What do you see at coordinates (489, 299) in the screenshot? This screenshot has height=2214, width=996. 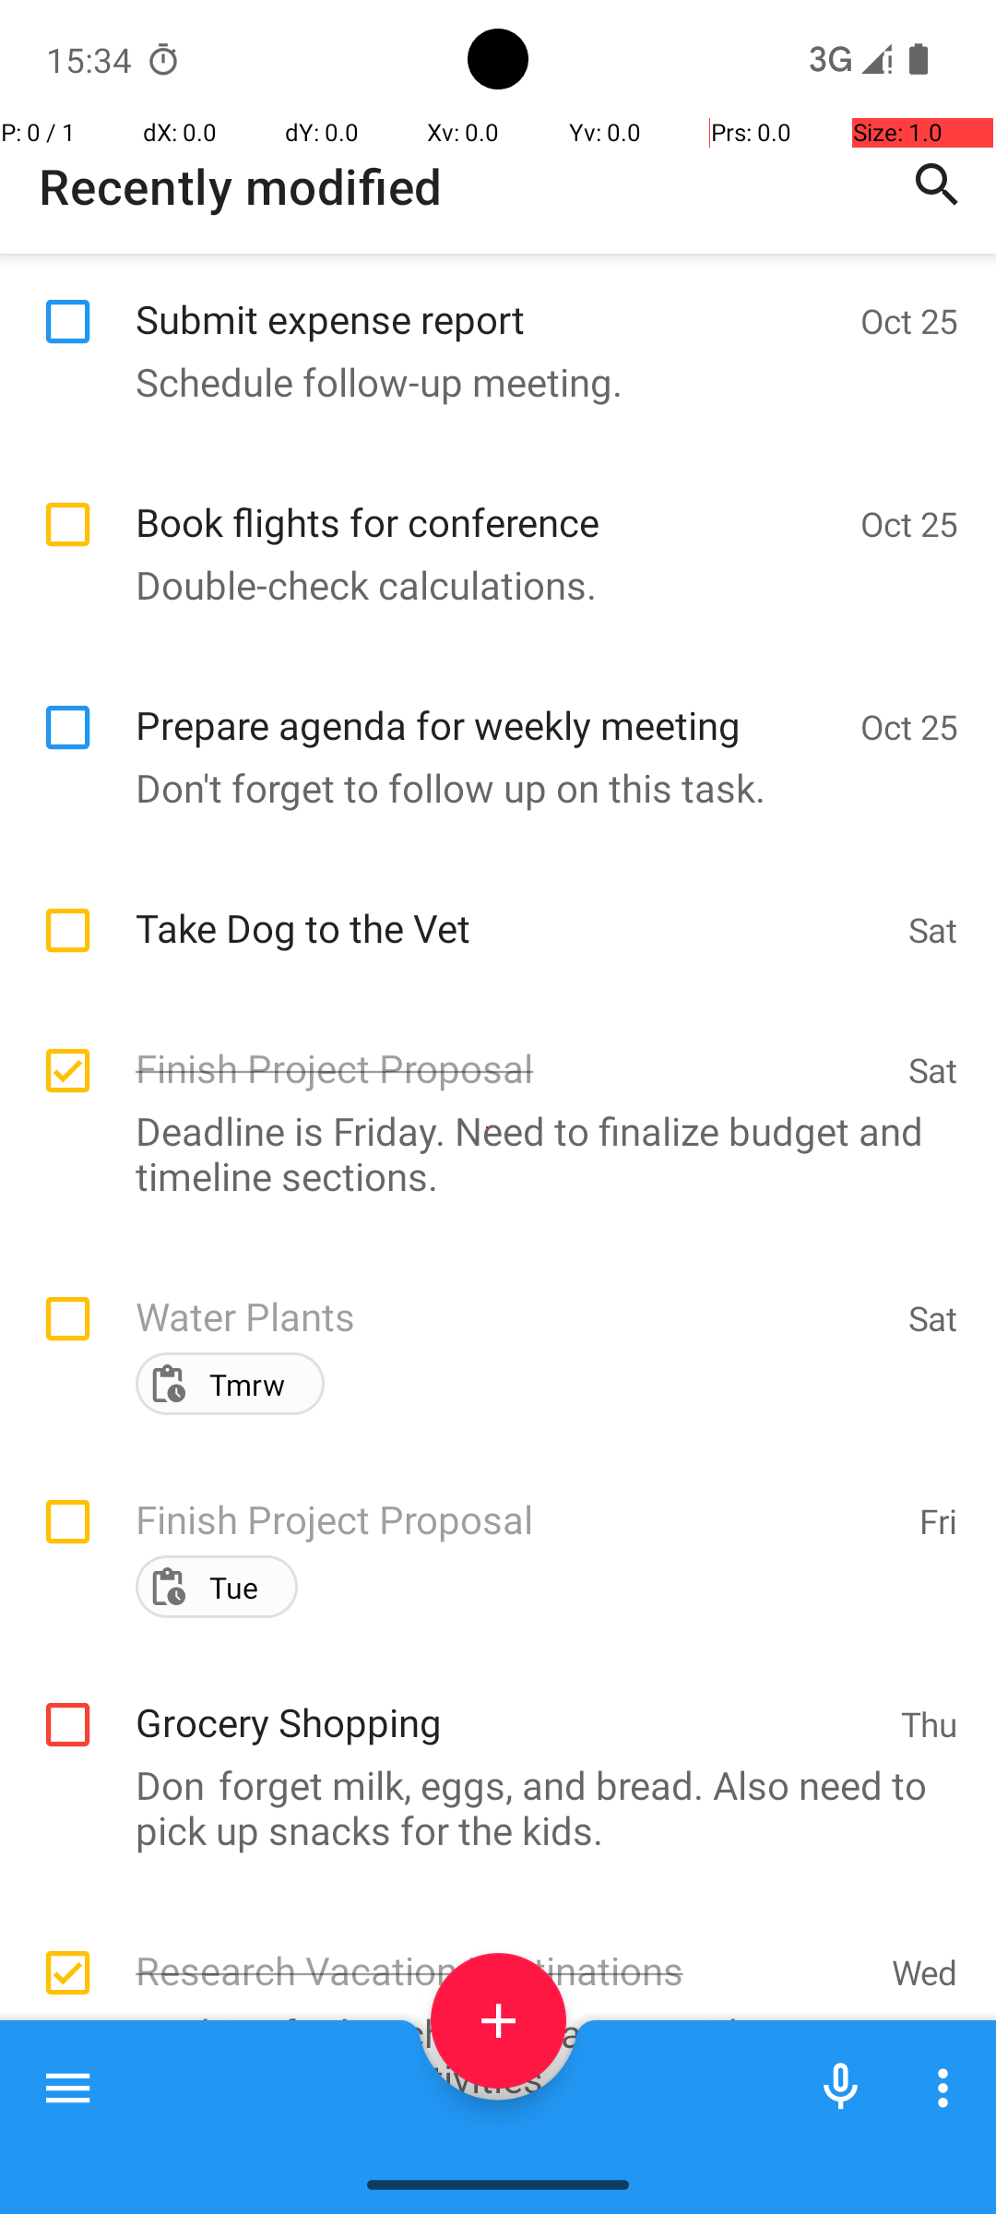 I see `Submit expense report` at bounding box center [489, 299].